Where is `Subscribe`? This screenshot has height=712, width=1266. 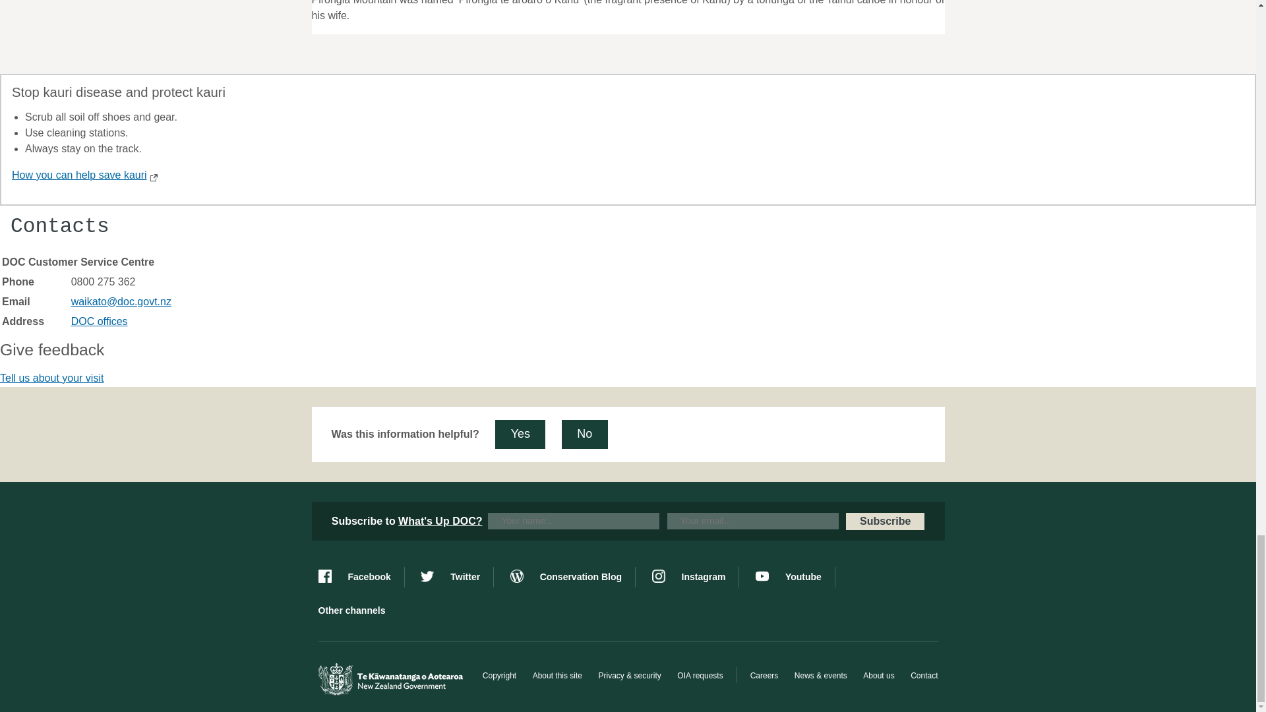 Subscribe is located at coordinates (885, 521).